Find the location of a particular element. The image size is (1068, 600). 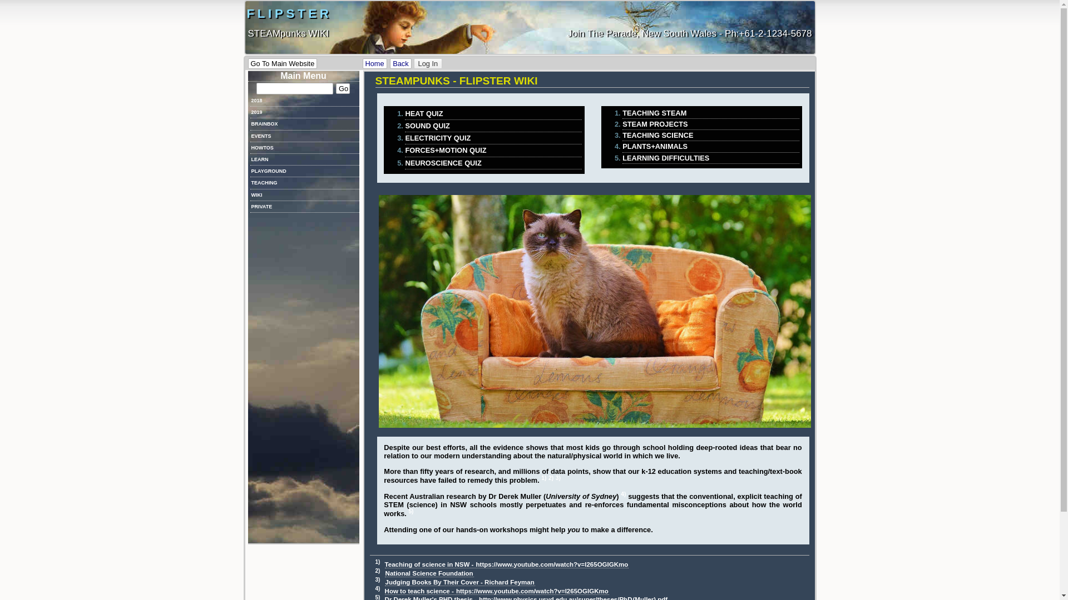

LEARNING DIFFICULTIES is located at coordinates (711, 158).